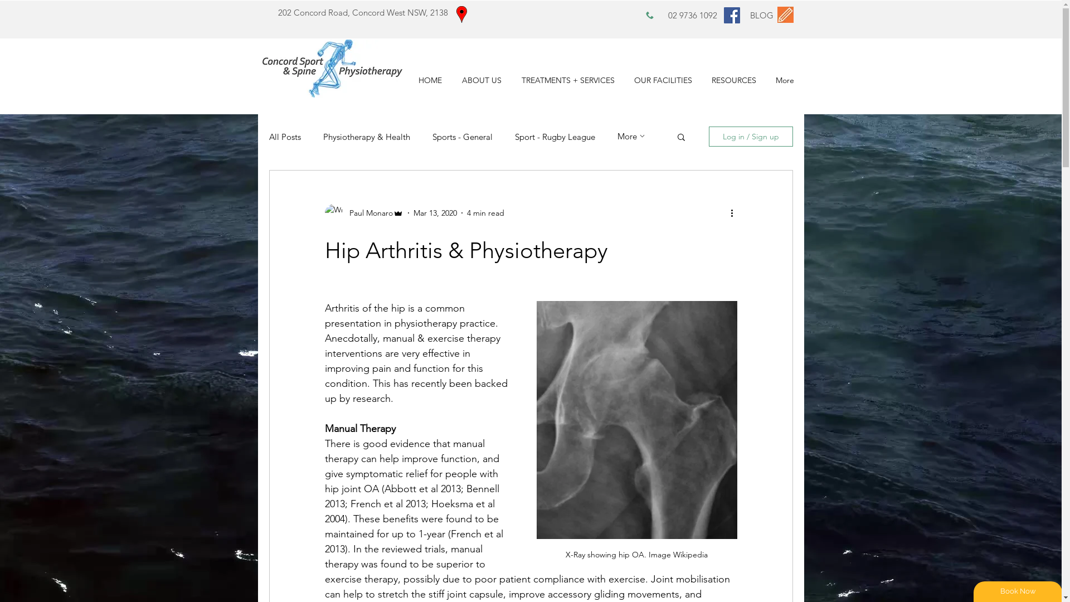  What do you see at coordinates (735, 80) in the screenshot?
I see `RESOURCES` at bounding box center [735, 80].